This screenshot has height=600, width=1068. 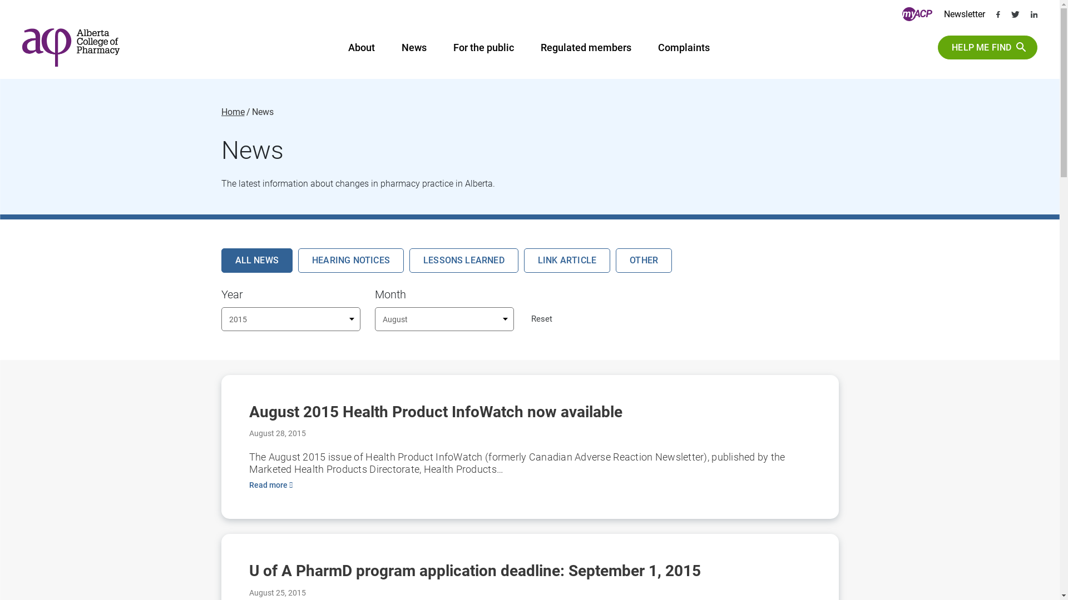 I want to click on News, so click(x=414, y=50).